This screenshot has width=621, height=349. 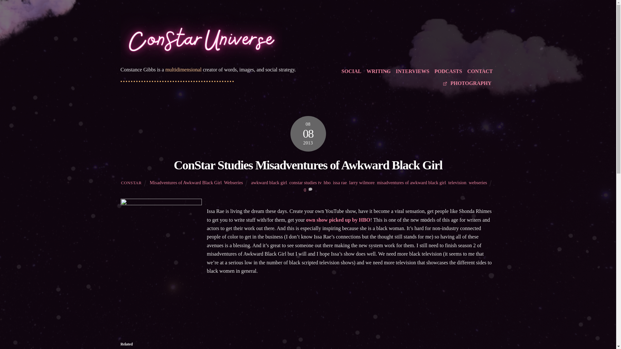 I want to click on misadventures of awkward black girl, so click(x=411, y=183).